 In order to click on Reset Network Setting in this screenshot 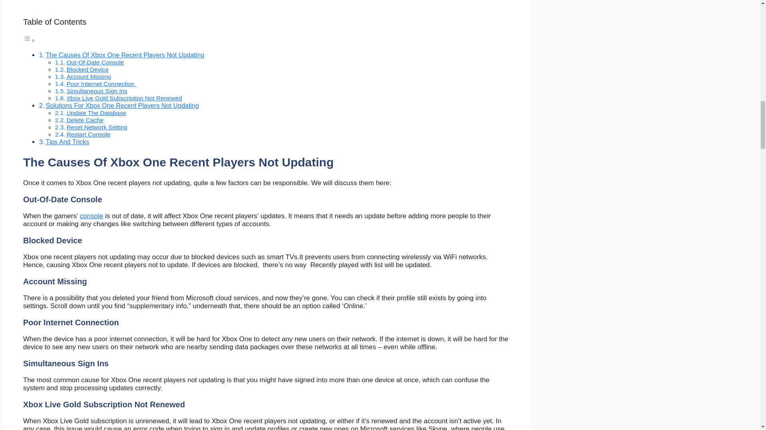, I will do `click(97, 127)`.